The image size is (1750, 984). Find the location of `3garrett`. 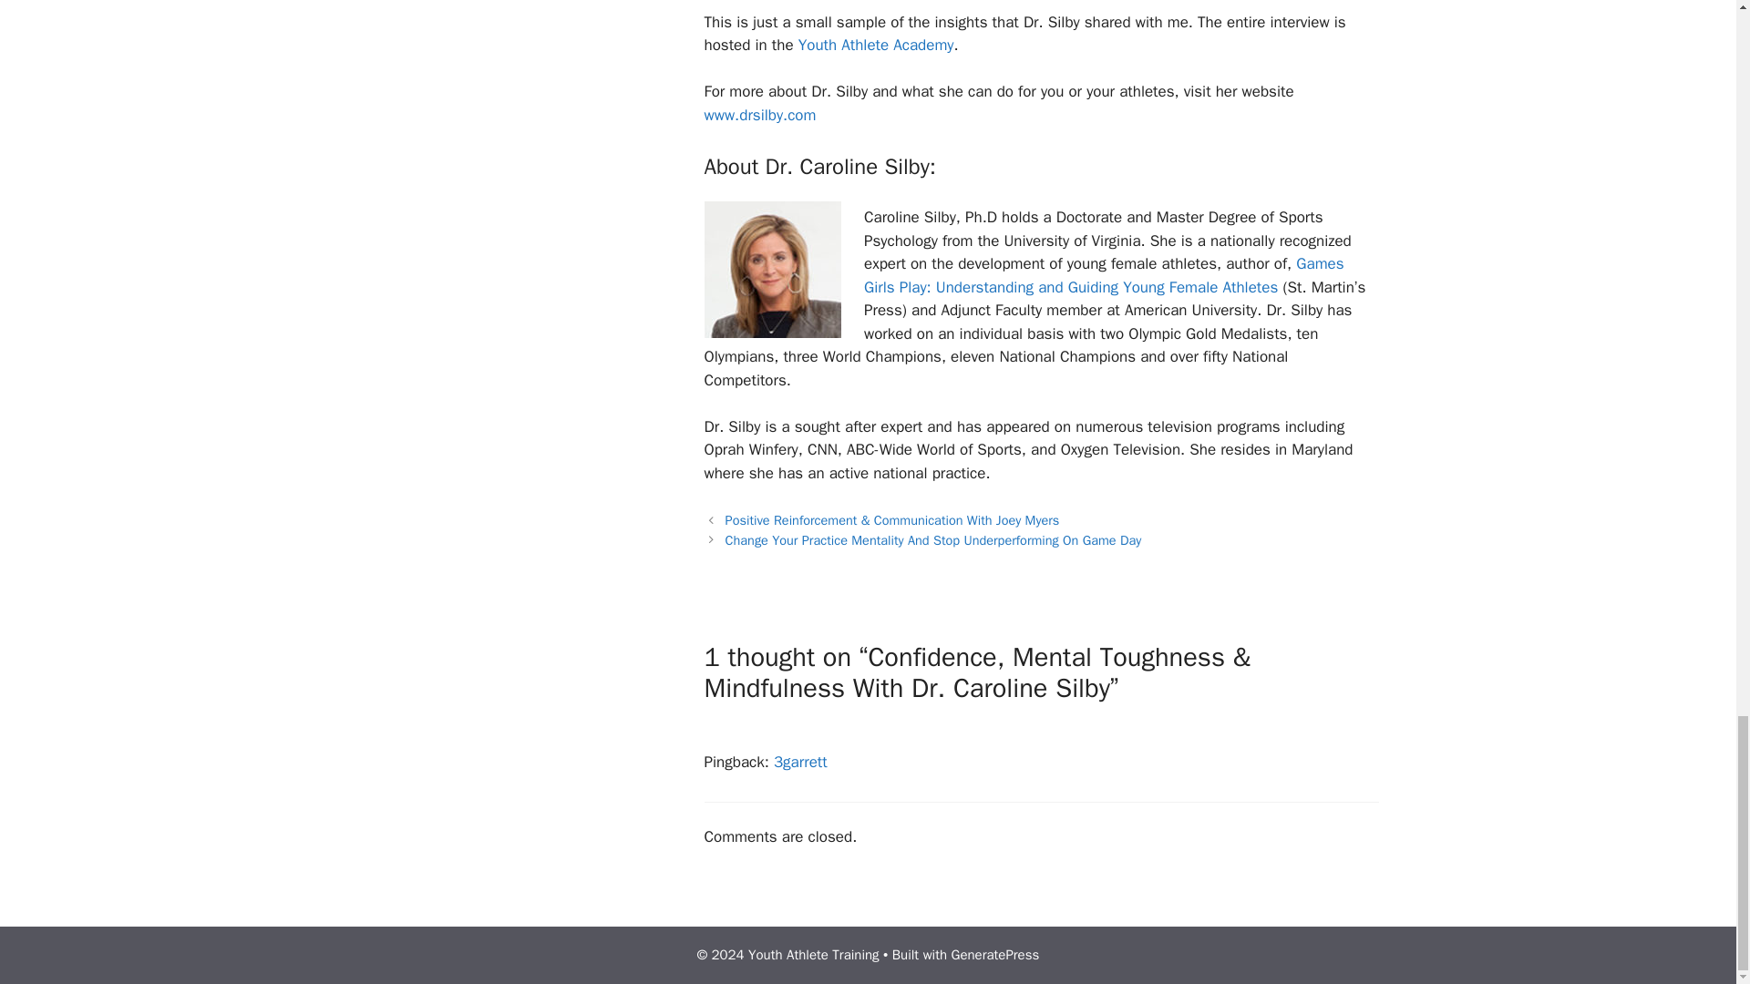

3garrett is located at coordinates (800, 762).